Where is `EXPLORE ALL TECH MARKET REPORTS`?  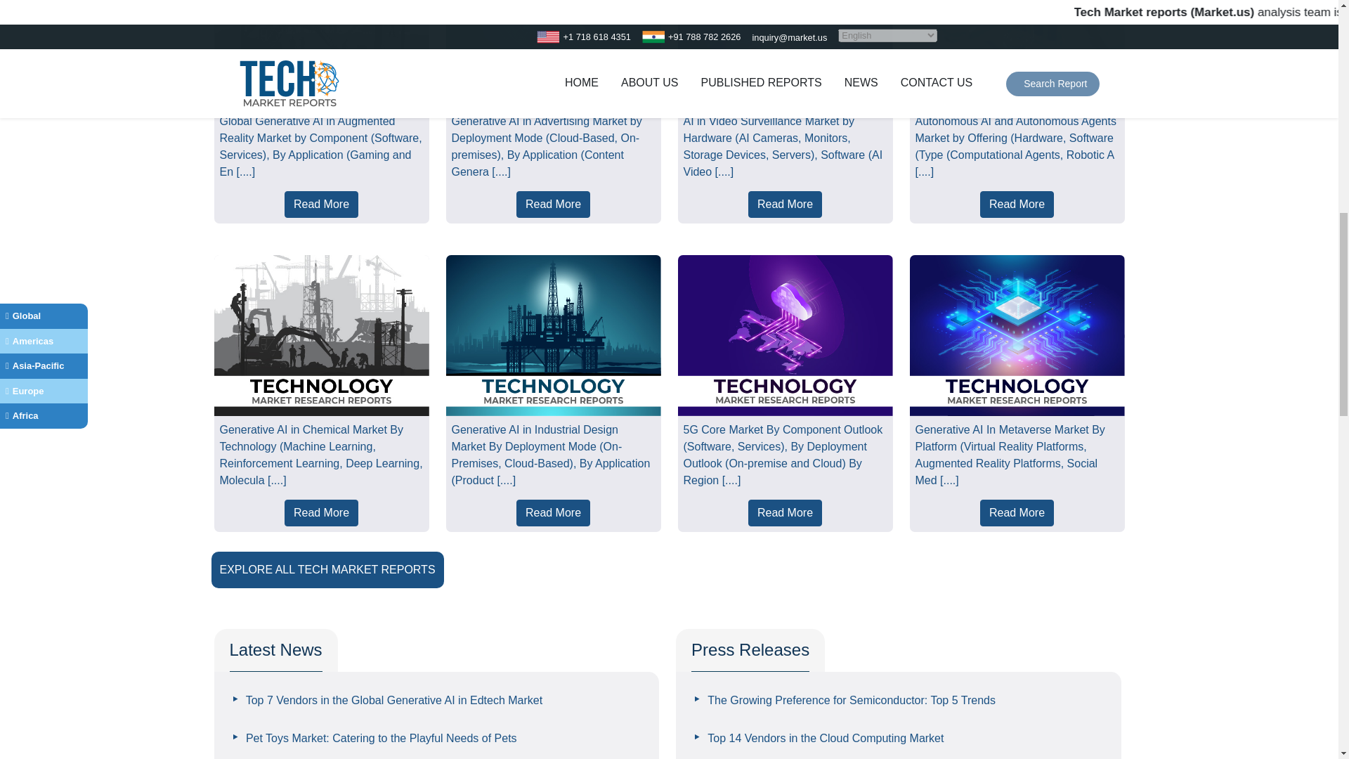
EXPLORE ALL TECH MARKET REPORTS is located at coordinates (326, 569).